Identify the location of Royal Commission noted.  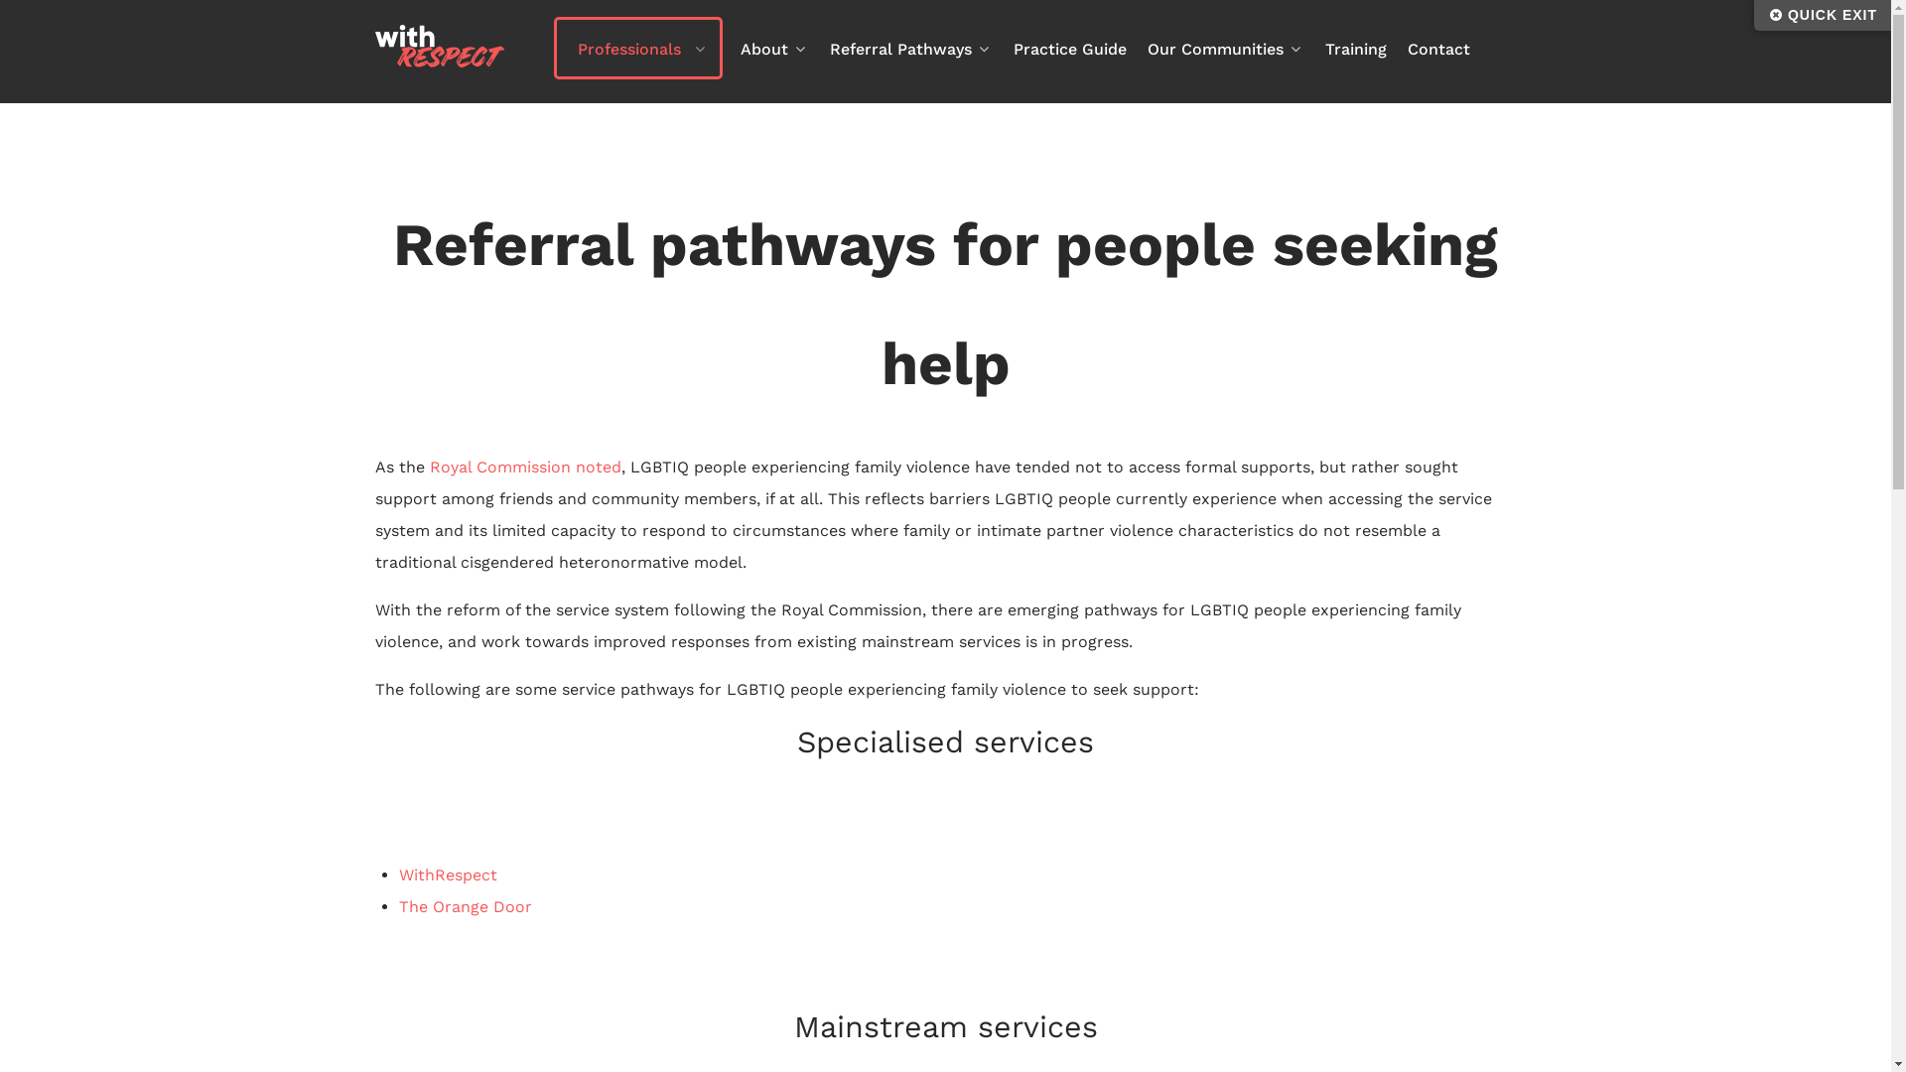
(524, 467).